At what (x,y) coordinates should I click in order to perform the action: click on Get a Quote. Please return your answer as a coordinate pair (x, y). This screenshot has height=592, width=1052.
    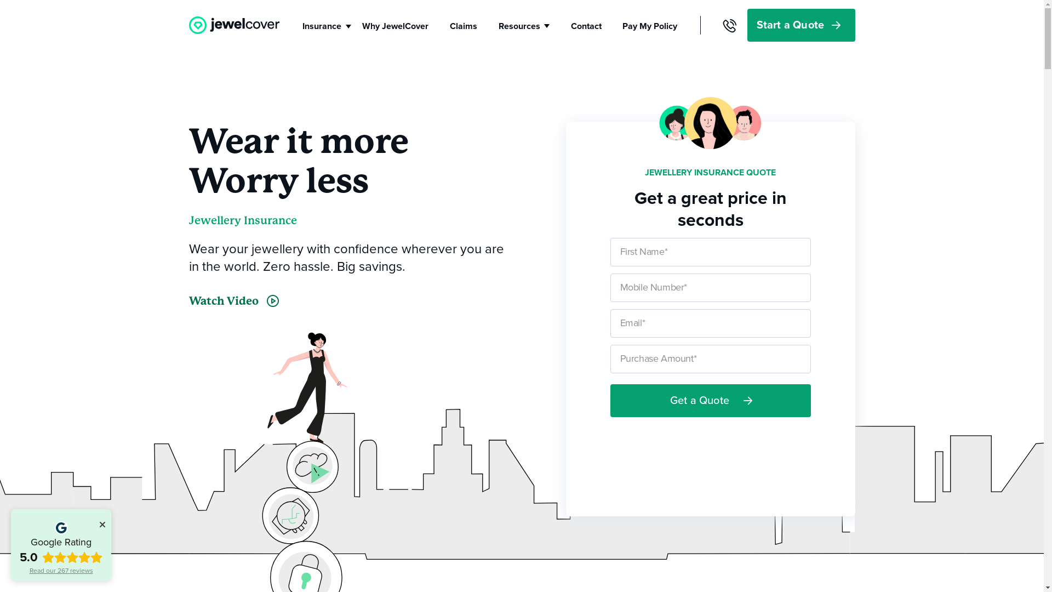
    Looking at the image, I should click on (711, 401).